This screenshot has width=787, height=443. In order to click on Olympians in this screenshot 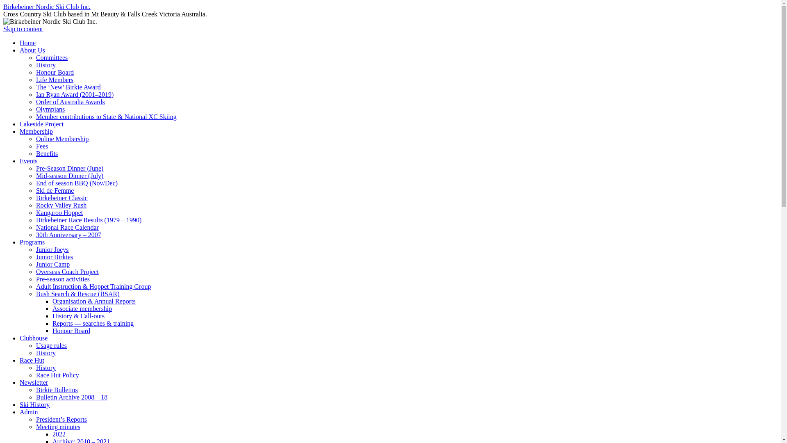, I will do `click(50, 109)`.